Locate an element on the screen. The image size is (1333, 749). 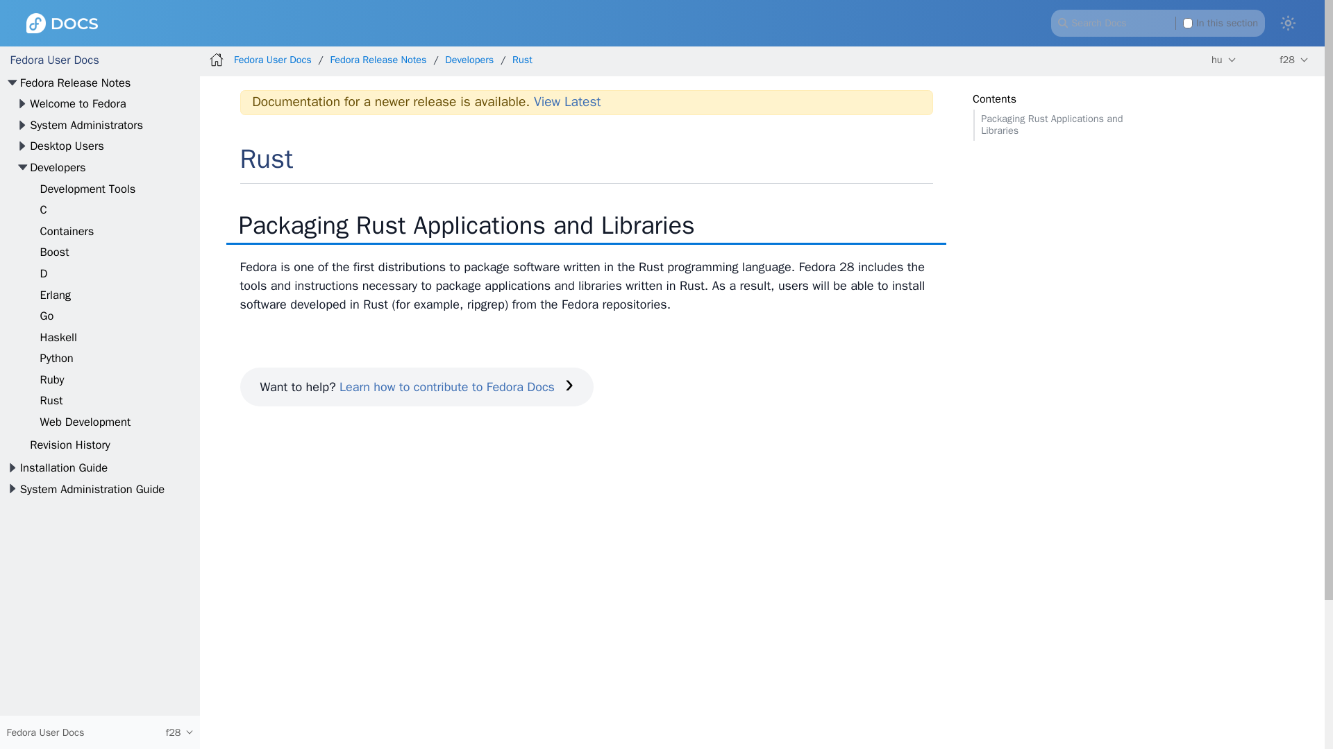
Haskell is located at coordinates (58, 337).